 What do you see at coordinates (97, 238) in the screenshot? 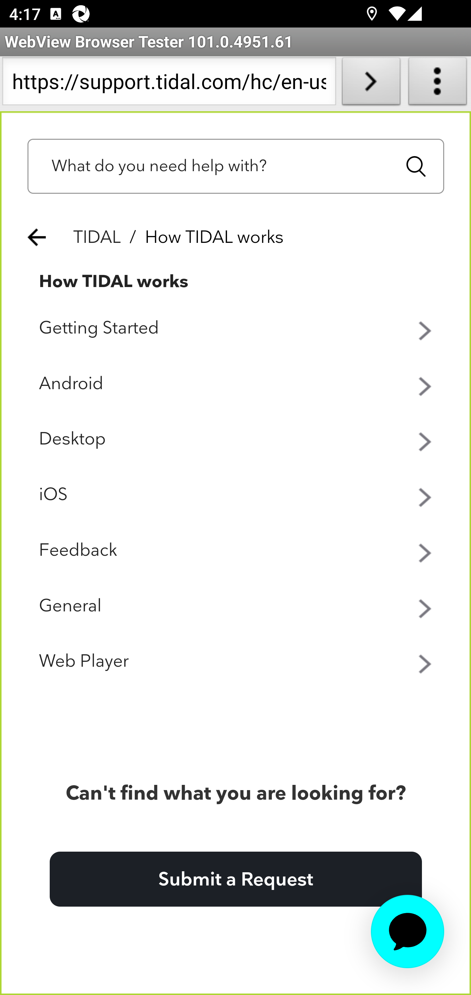
I see `TIDAL` at bounding box center [97, 238].